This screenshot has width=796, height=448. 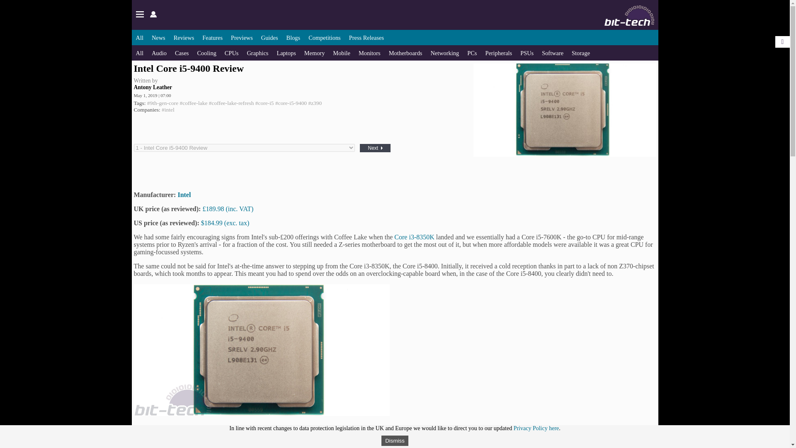 What do you see at coordinates (294, 38) in the screenshot?
I see `Blogs` at bounding box center [294, 38].